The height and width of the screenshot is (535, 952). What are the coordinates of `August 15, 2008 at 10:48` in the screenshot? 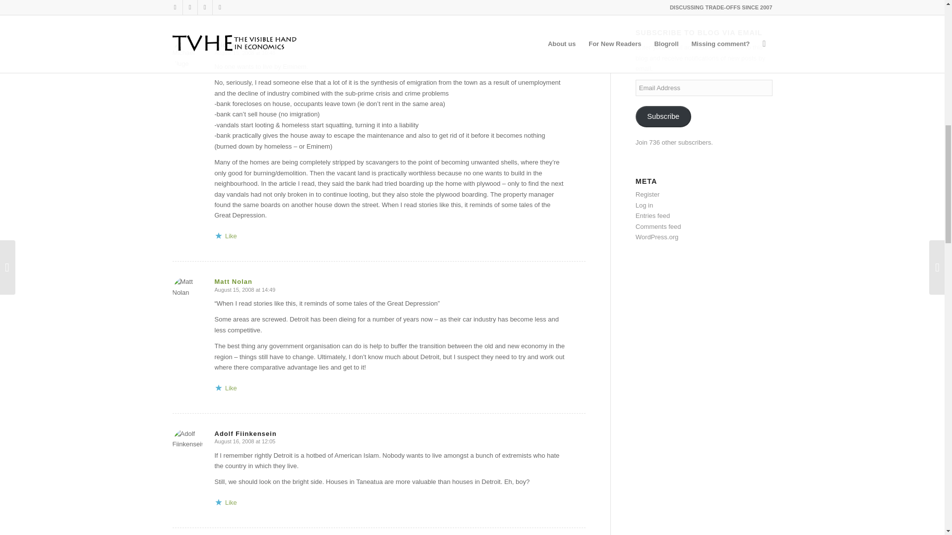 It's located at (244, 53).